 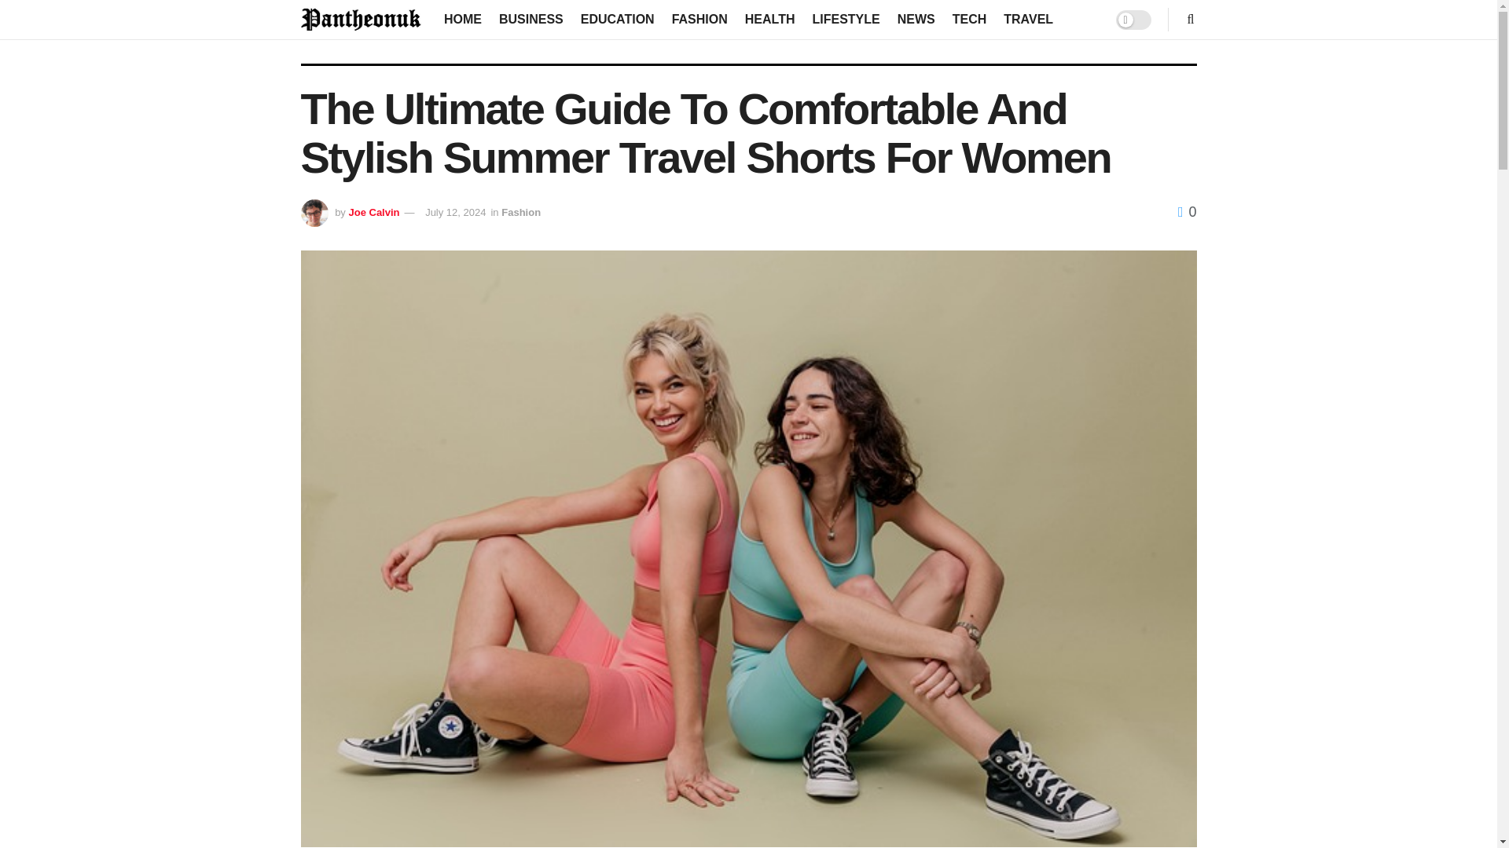 I want to click on HEALTH, so click(x=770, y=19).